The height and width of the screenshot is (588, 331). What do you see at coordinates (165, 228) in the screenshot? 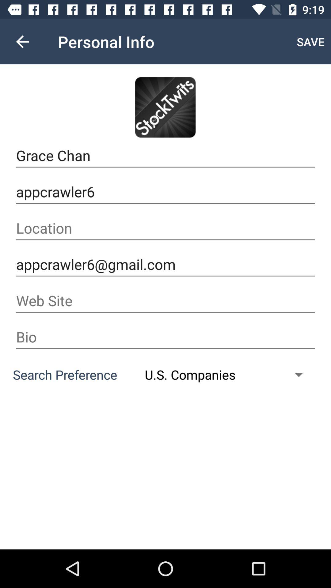
I see `turn off the icon below appcrawler6 item` at bounding box center [165, 228].